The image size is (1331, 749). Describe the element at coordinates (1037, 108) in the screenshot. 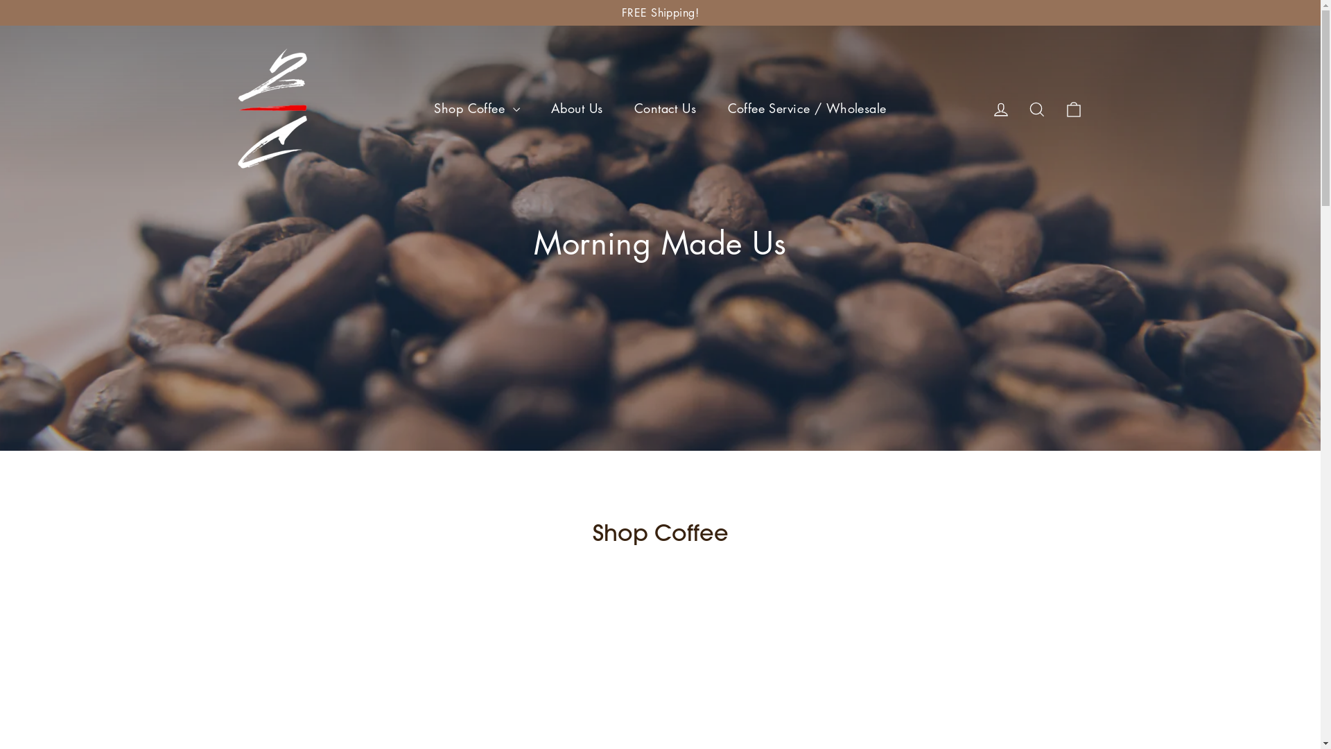

I see `Search` at that location.